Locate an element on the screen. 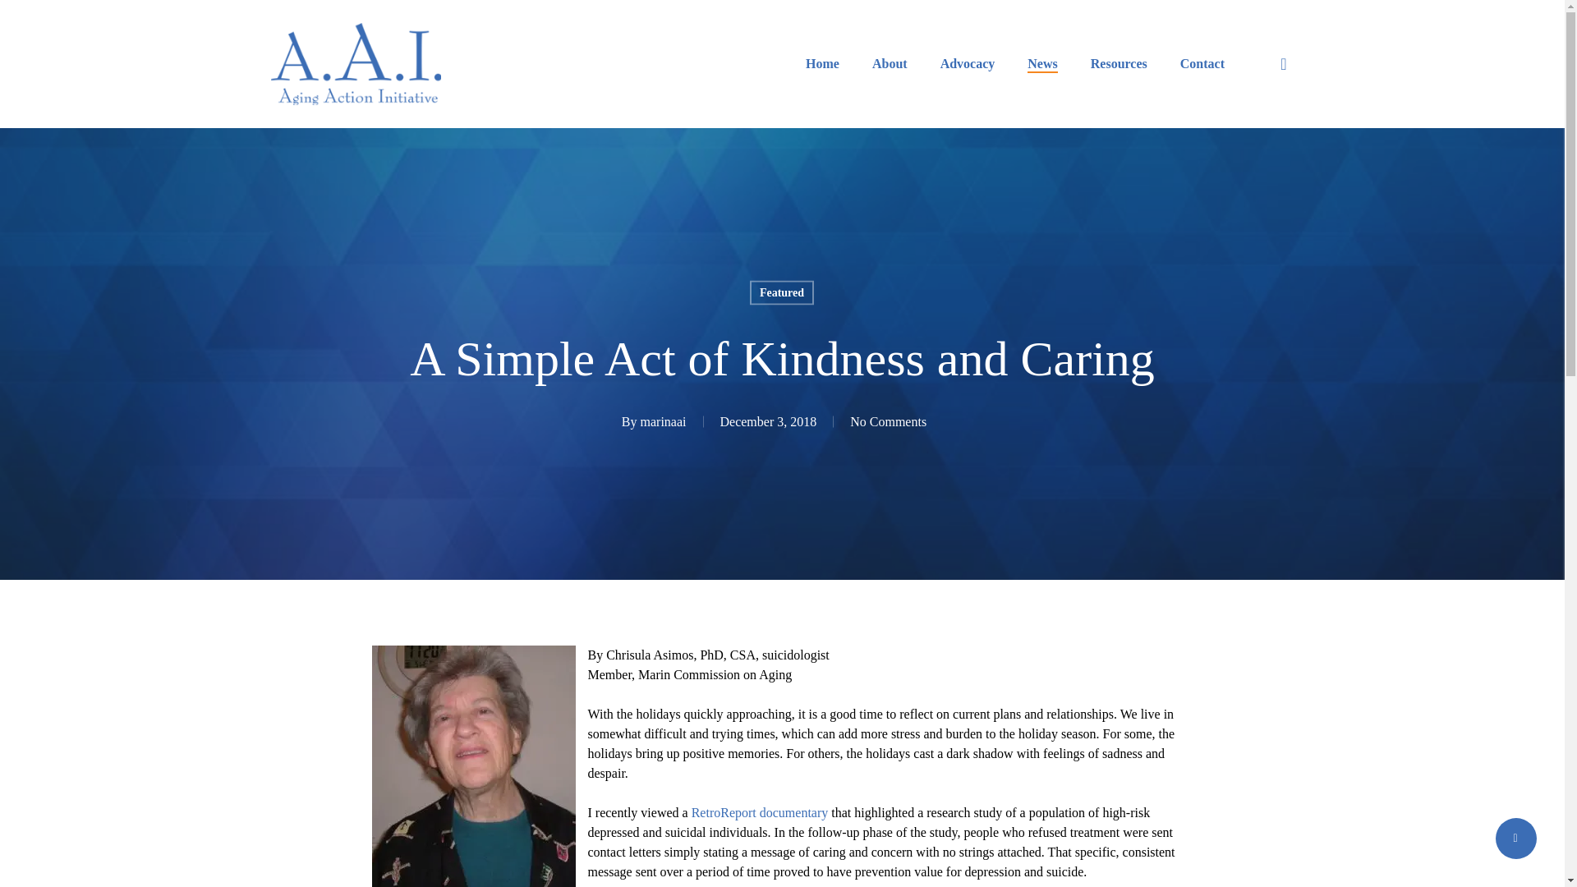 This screenshot has height=887, width=1577. RetroReport documentary is located at coordinates (761, 811).